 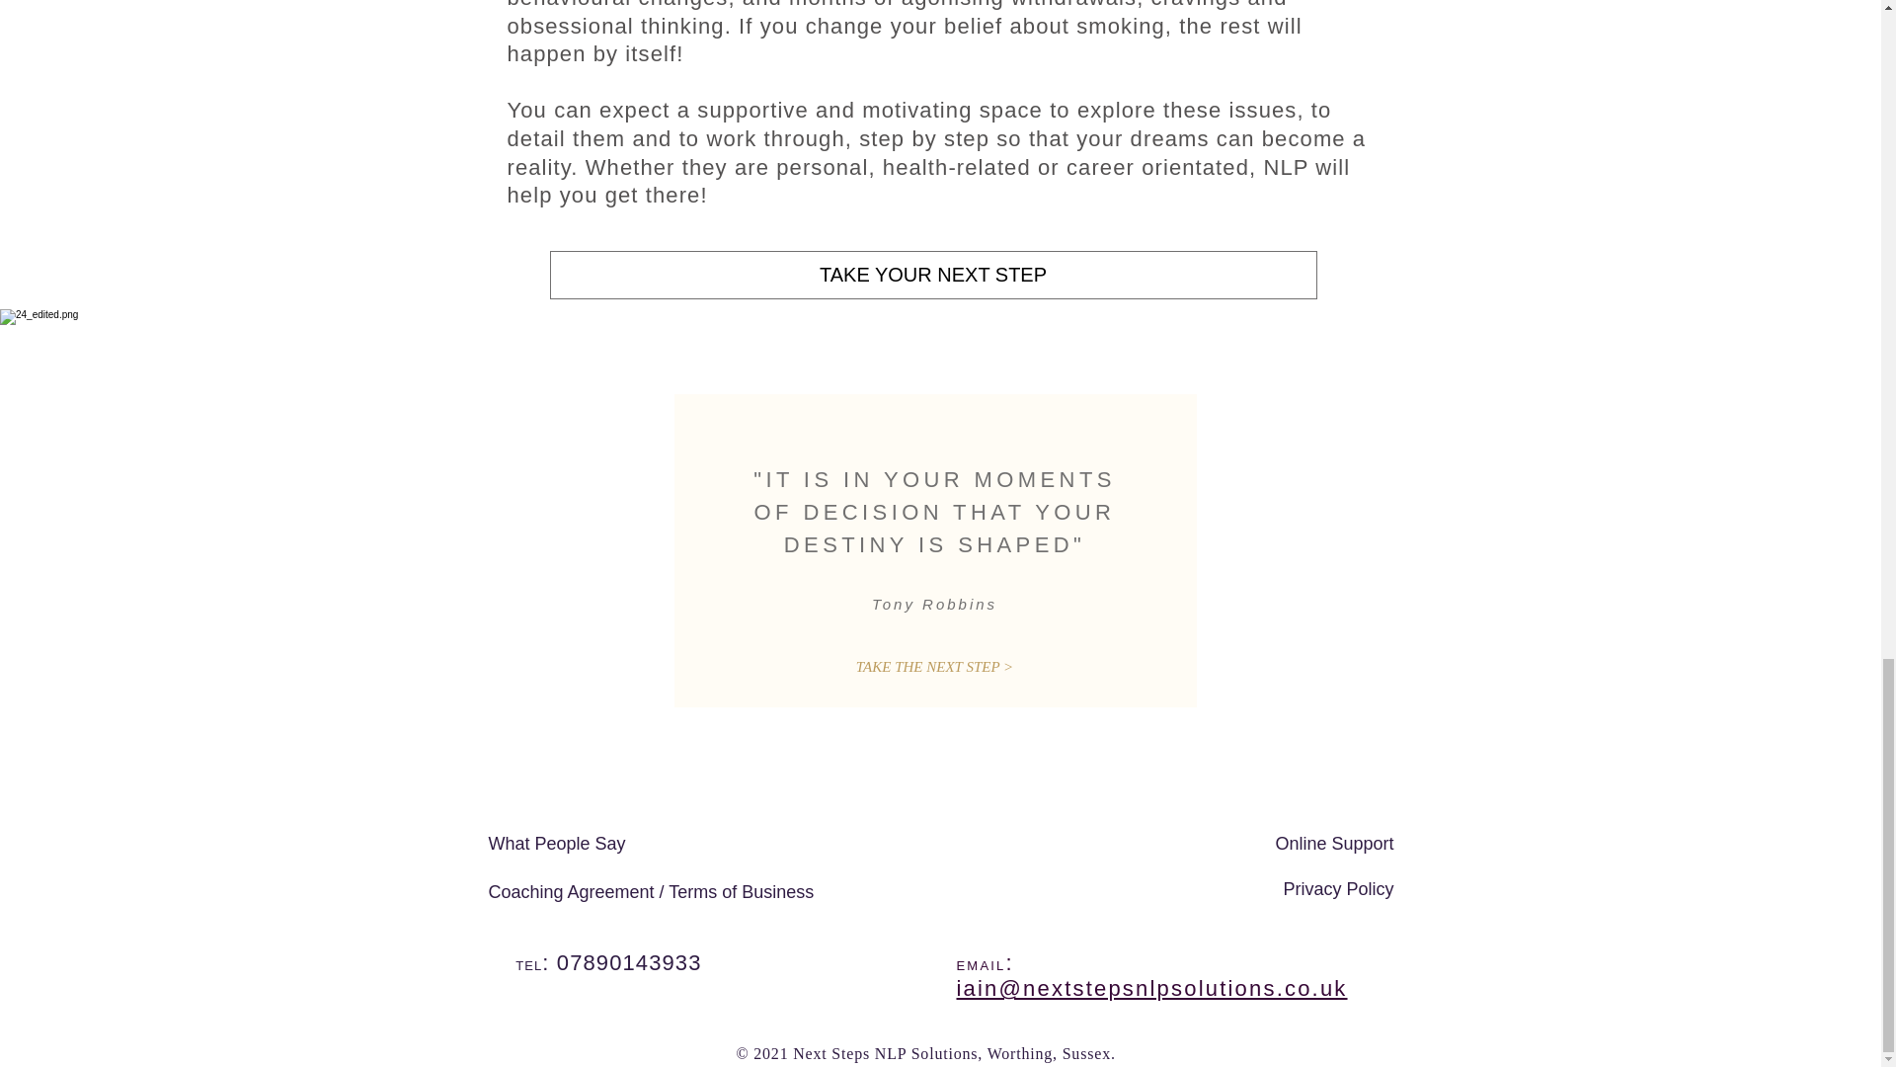 I want to click on Online Support, so click(x=1333, y=844).